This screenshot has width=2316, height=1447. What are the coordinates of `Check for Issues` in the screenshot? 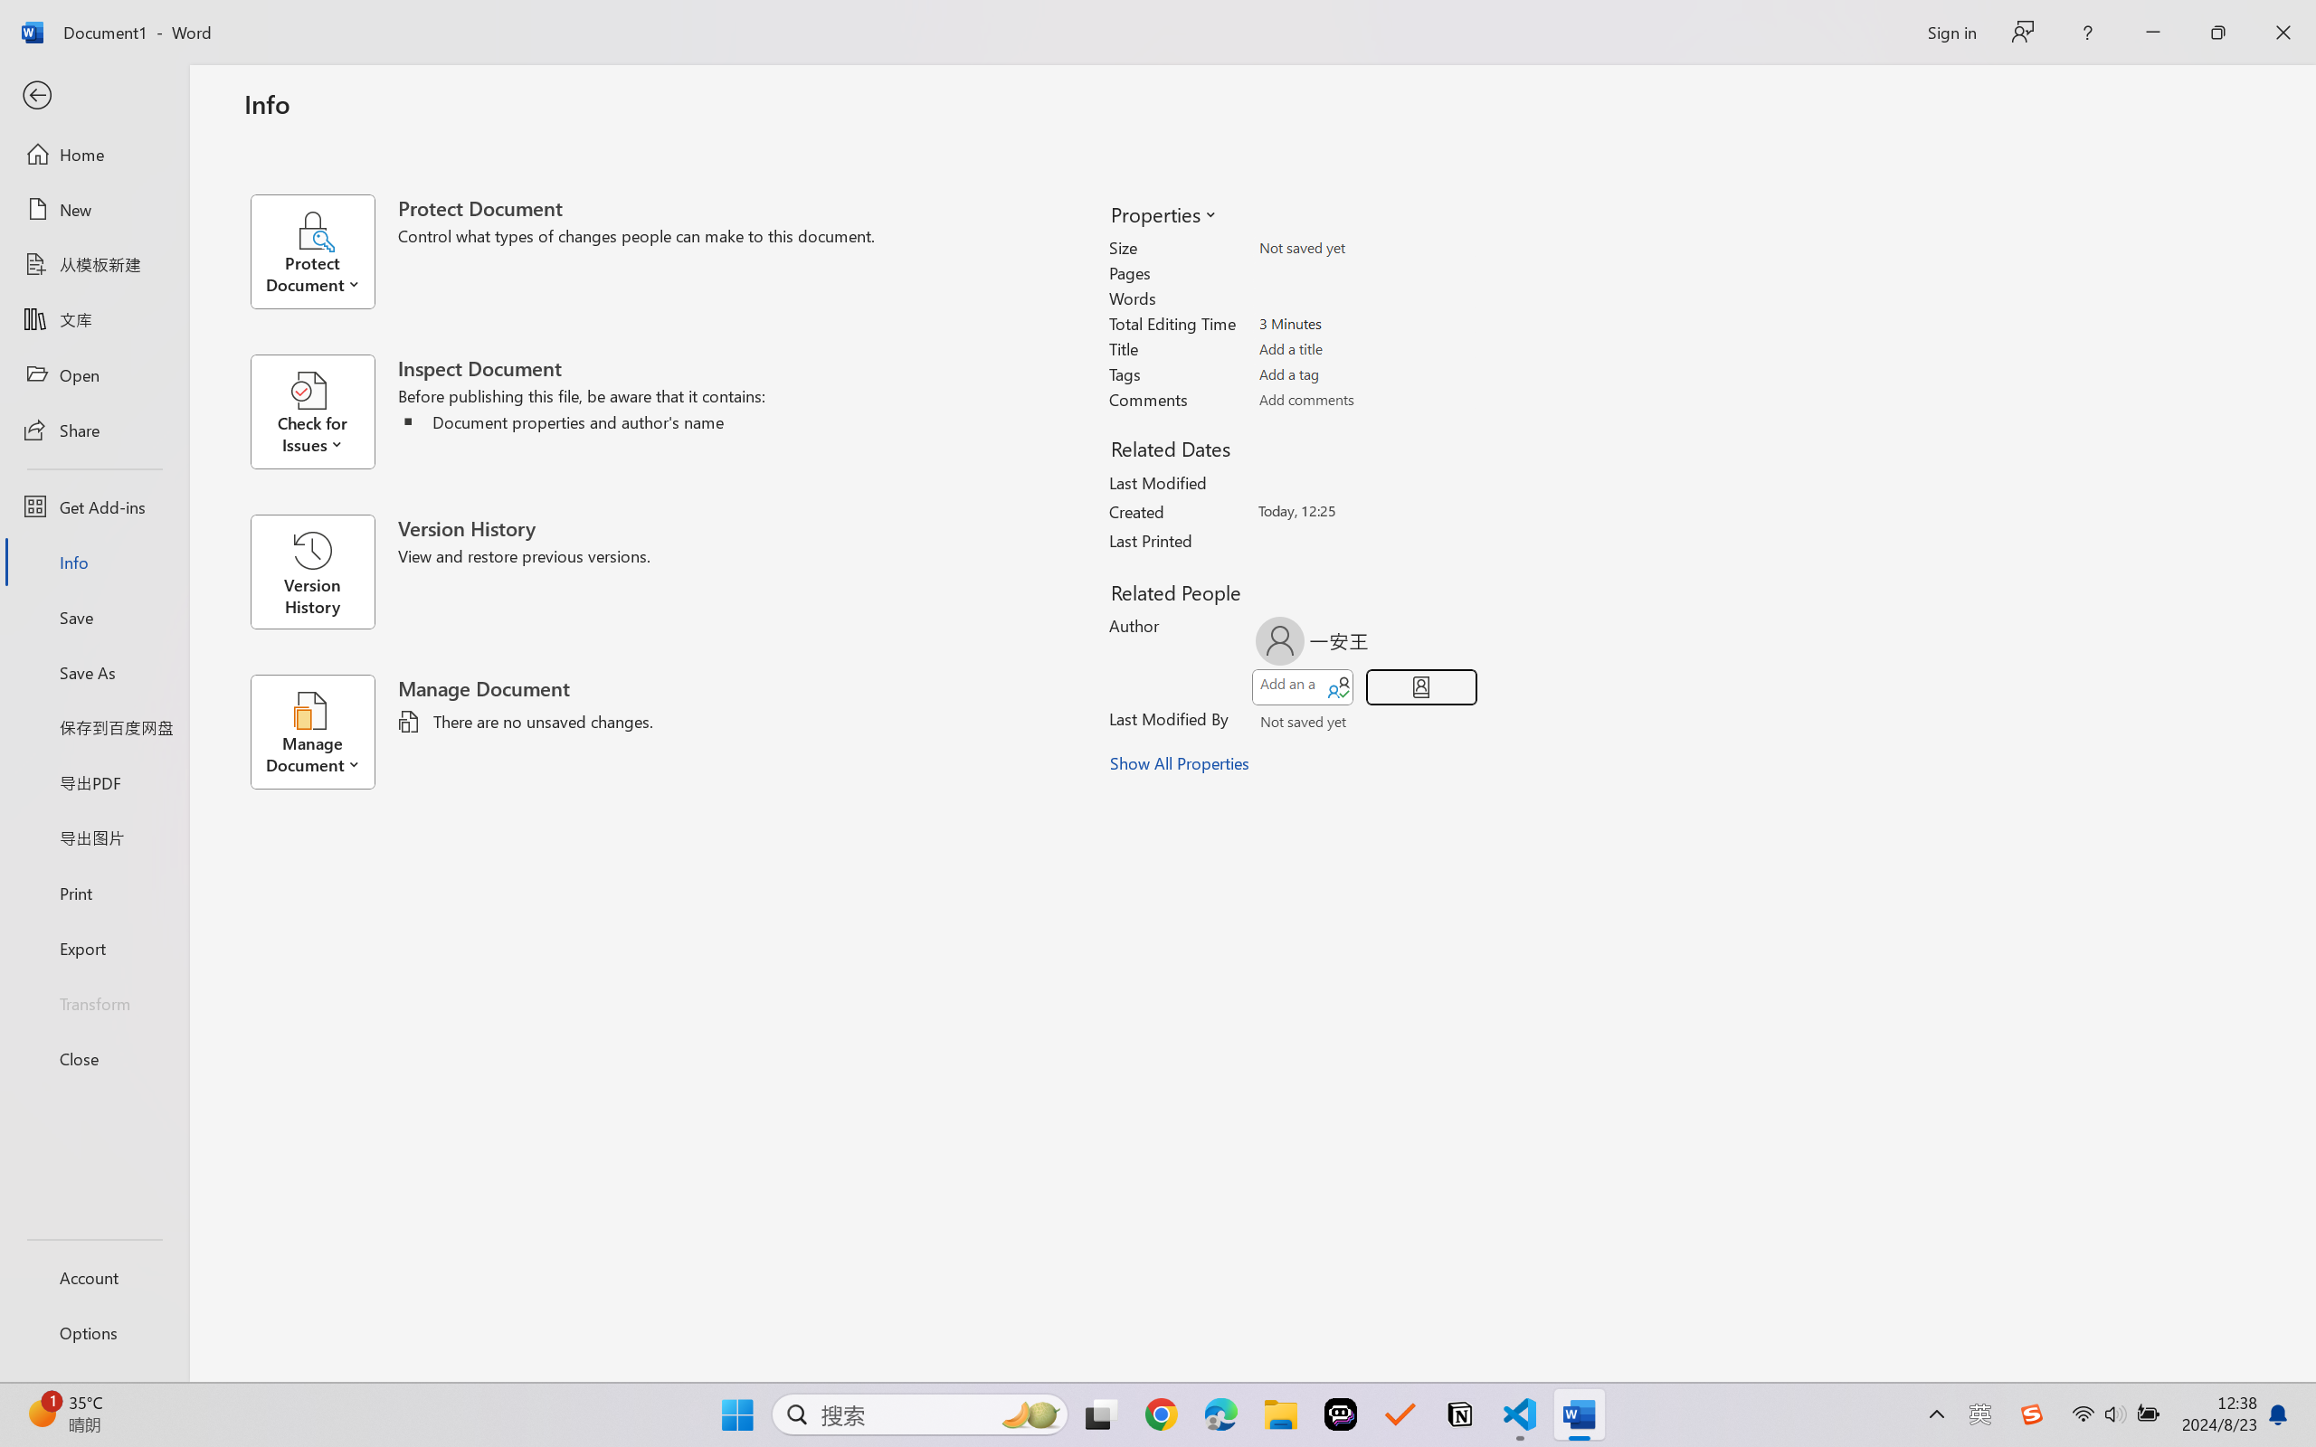 It's located at (324, 411).